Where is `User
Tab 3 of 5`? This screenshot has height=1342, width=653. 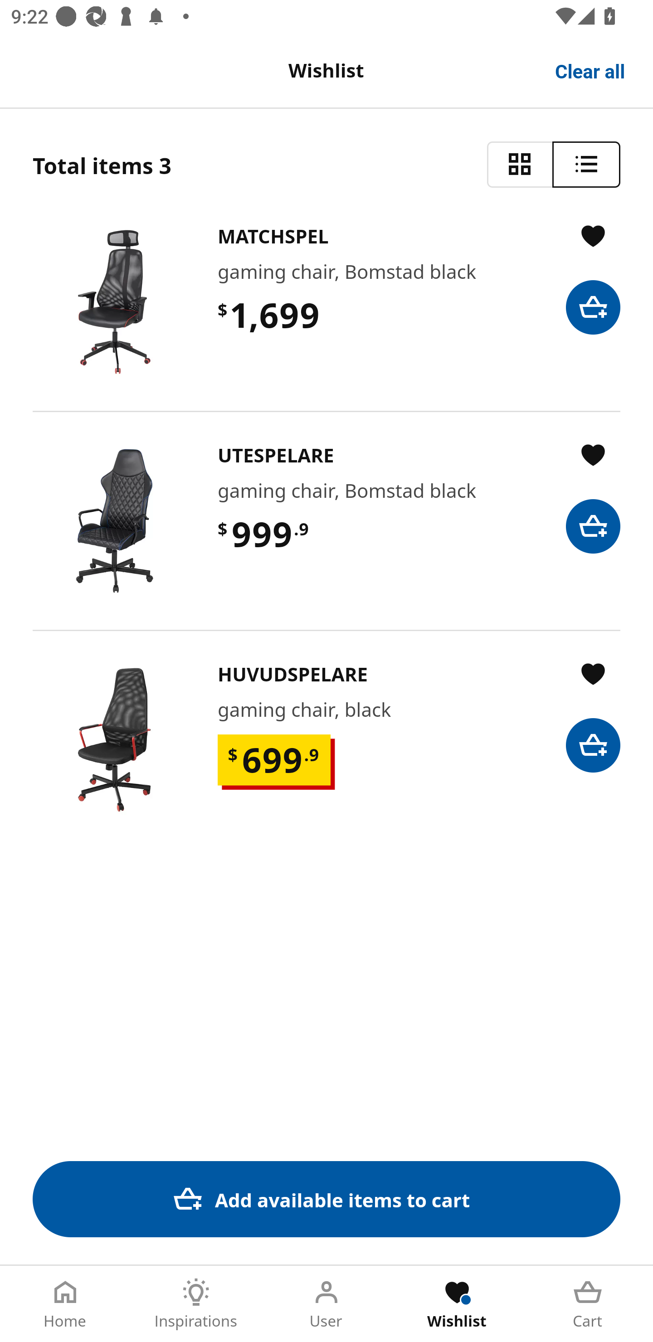
User
Tab 3 of 5 is located at coordinates (326, 1304).